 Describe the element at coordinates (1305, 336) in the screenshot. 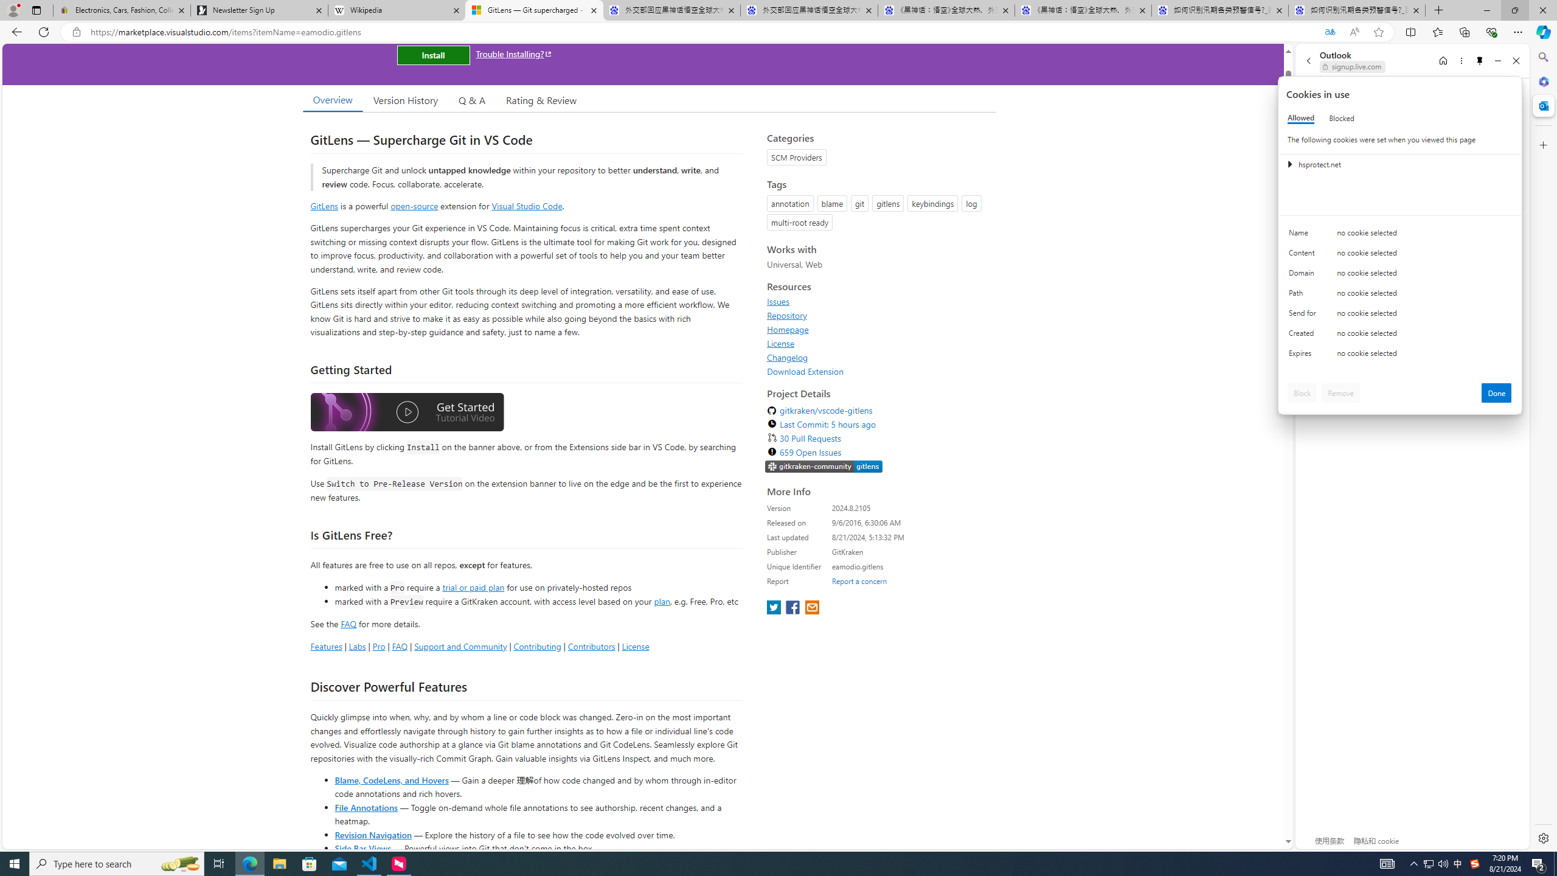

I see `Created` at that location.